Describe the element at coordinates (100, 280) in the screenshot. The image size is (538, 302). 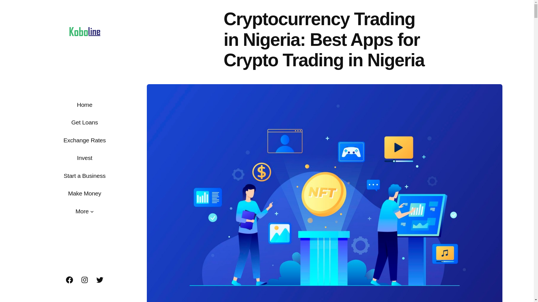
I see `Twitter` at that location.